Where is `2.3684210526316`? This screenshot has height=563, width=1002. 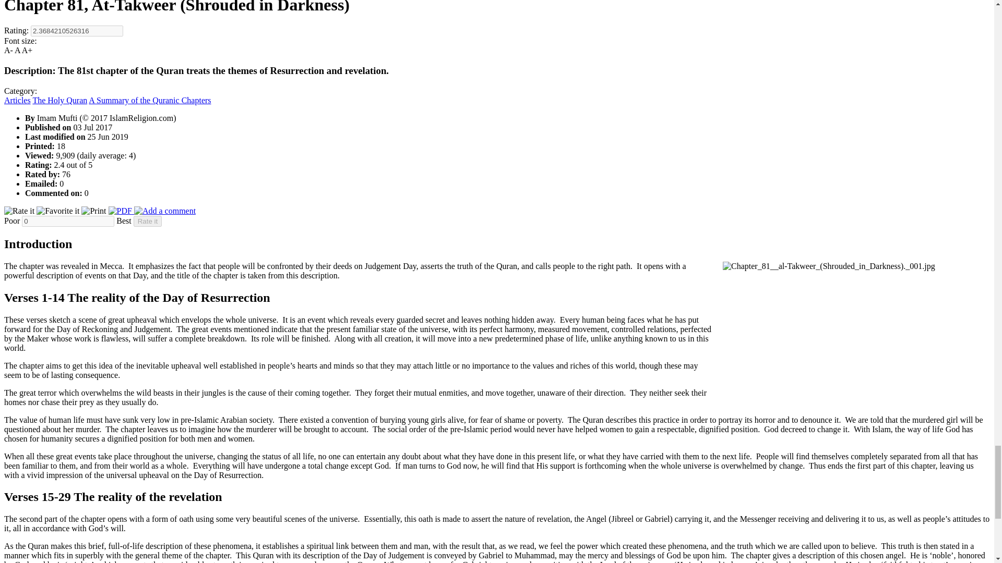
2.3684210526316 is located at coordinates (77, 31).